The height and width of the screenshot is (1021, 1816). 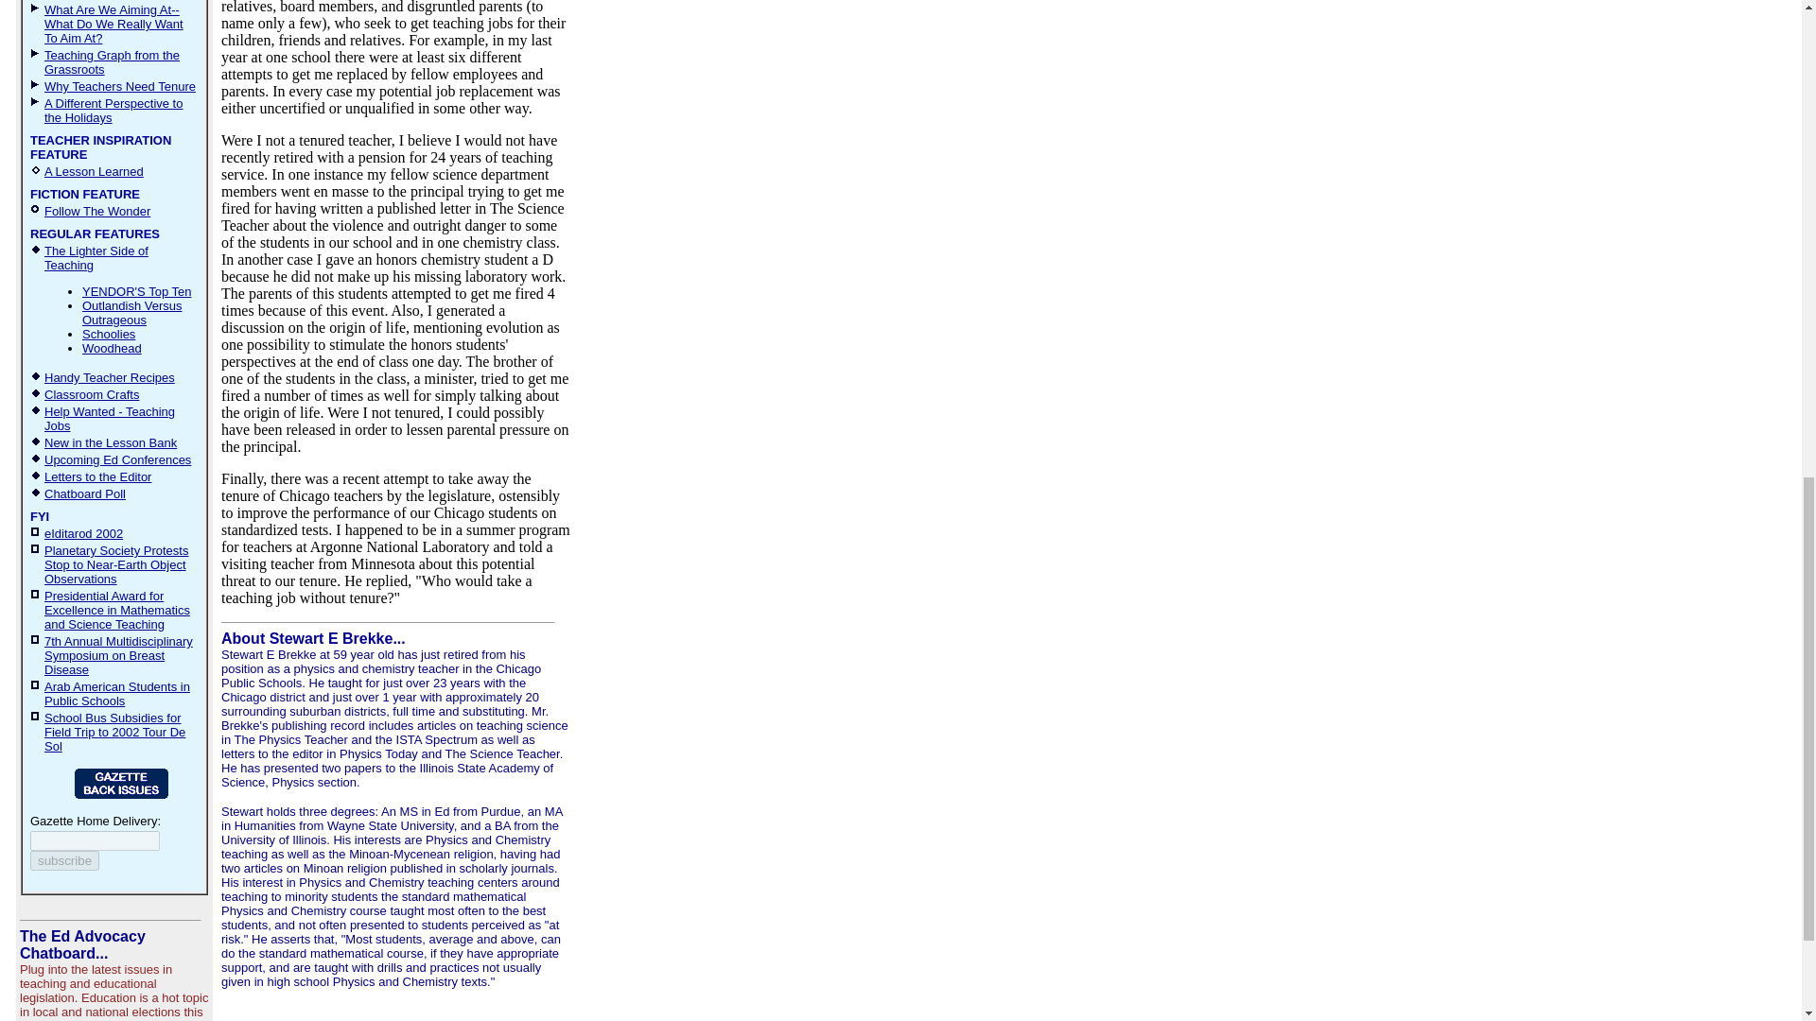 I want to click on subscribe, so click(x=64, y=860).